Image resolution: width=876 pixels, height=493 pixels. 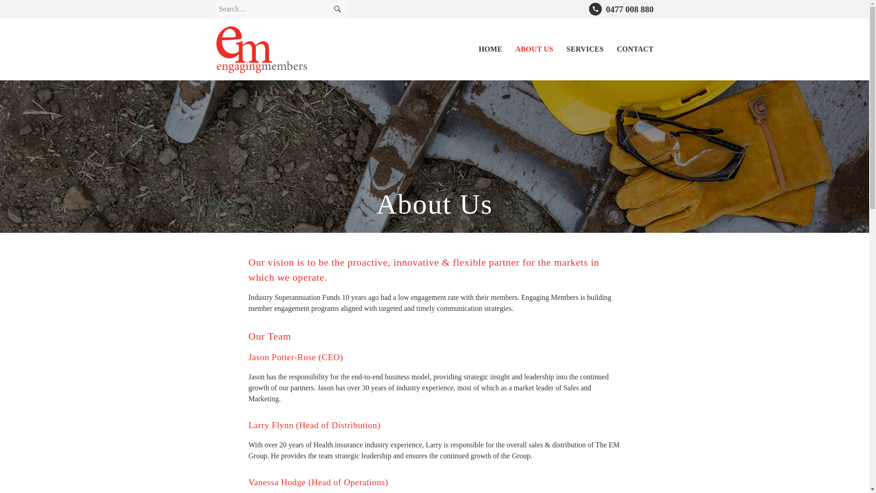 I want to click on 0477 008 880, so click(x=621, y=9).